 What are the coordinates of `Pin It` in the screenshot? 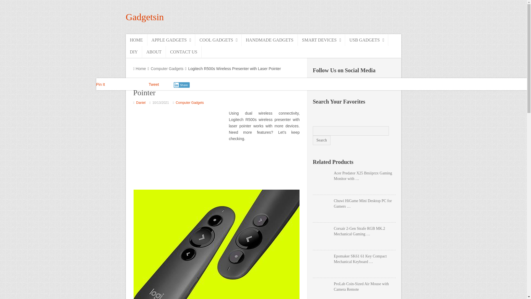 It's located at (101, 84).